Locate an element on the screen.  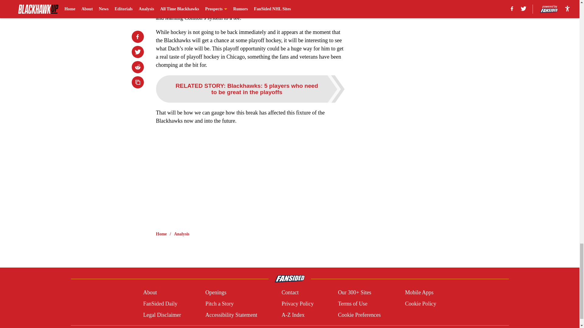
Openings is located at coordinates (216, 293).